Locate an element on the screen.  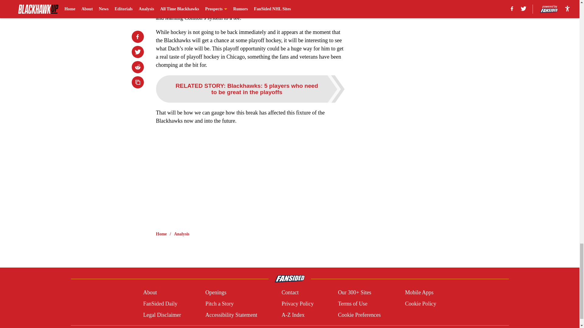
Openings is located at coordinates (216, 293).